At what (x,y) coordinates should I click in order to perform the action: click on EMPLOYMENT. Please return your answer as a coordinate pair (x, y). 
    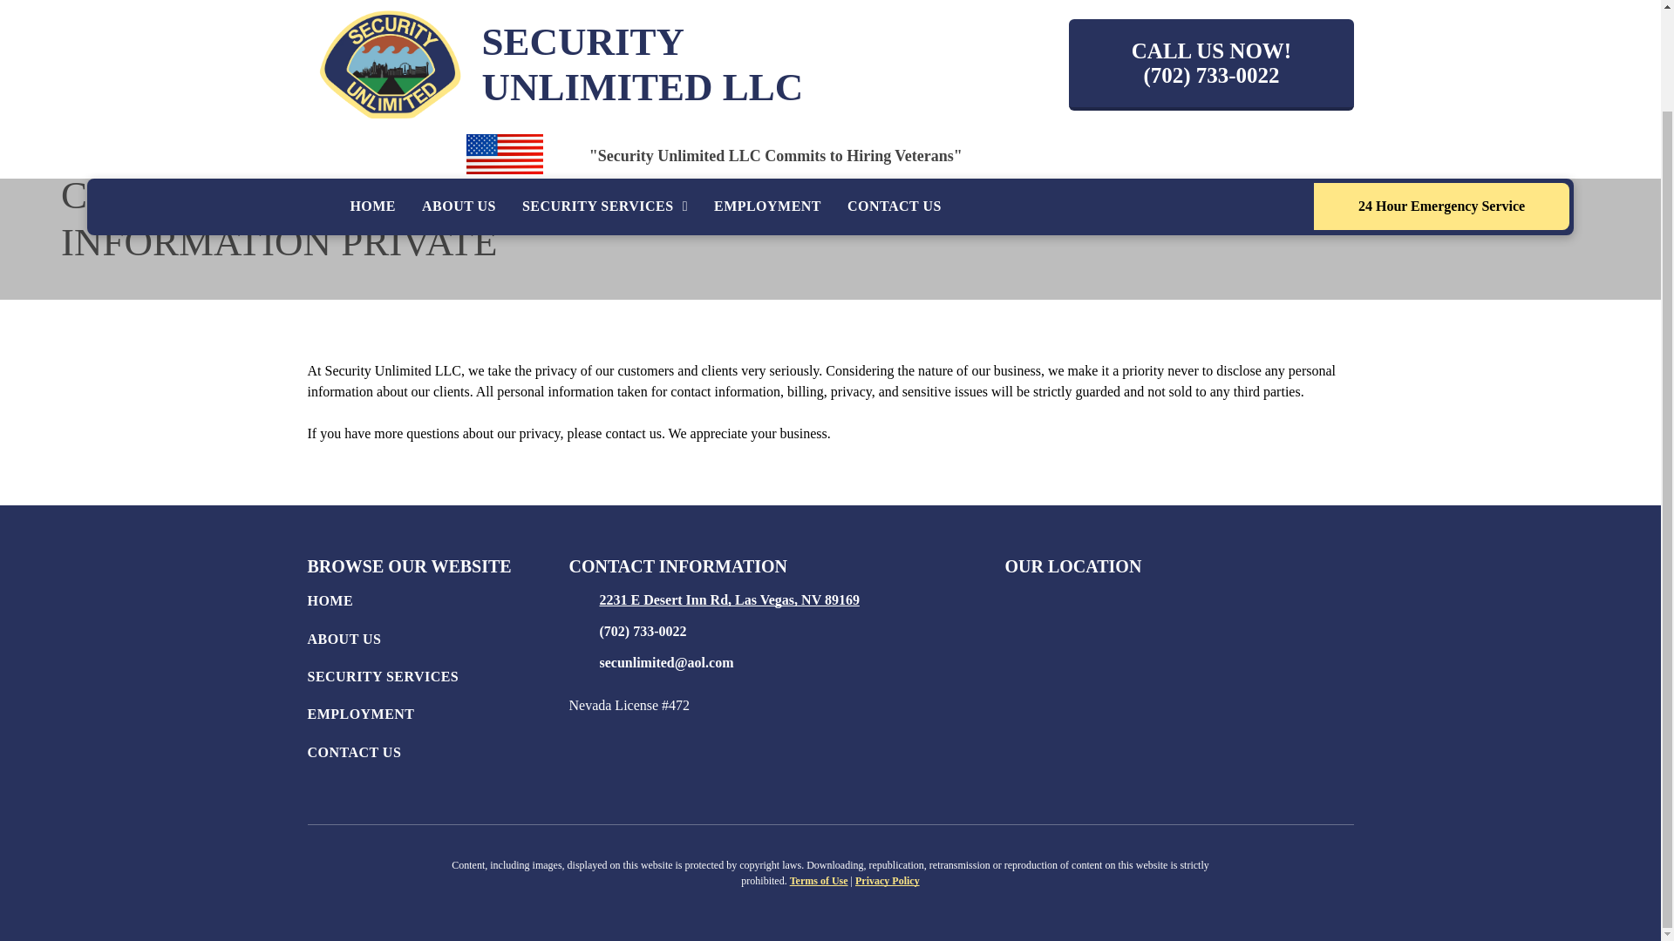
    Looking at the image, I should click on (438, 718).